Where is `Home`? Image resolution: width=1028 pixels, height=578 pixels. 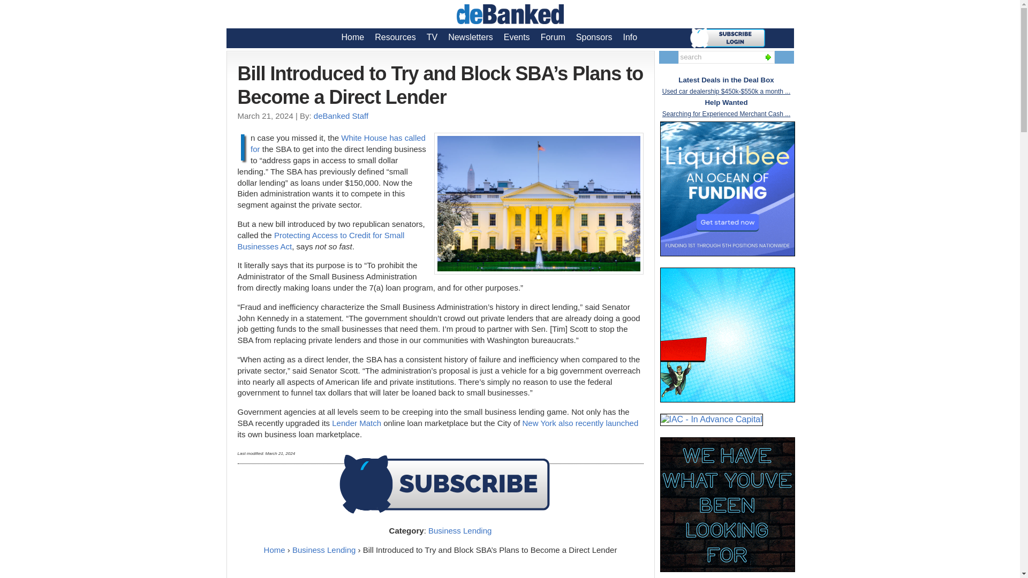
Home is located at coordinates (275, 550).